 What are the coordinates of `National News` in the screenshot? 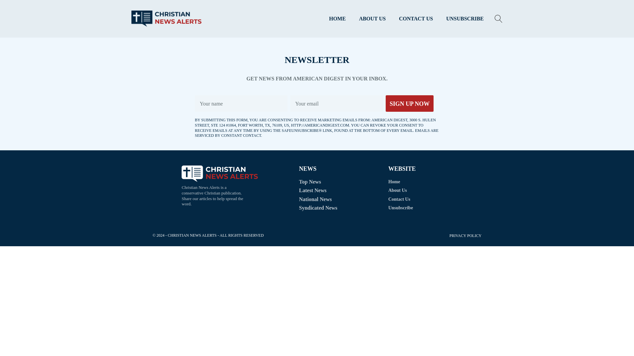 It's located at (315, 199).